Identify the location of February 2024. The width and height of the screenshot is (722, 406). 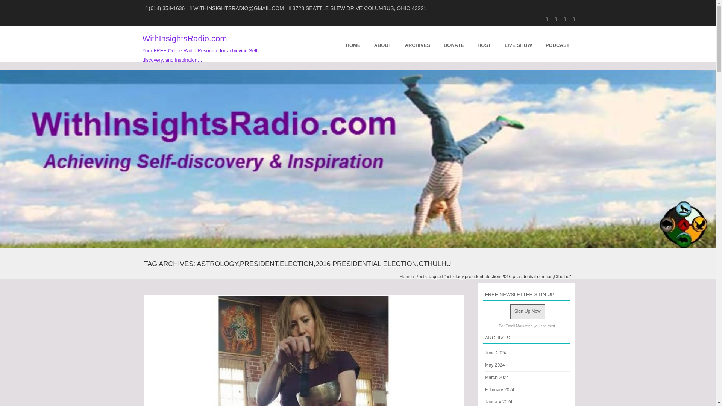
(499, 390).